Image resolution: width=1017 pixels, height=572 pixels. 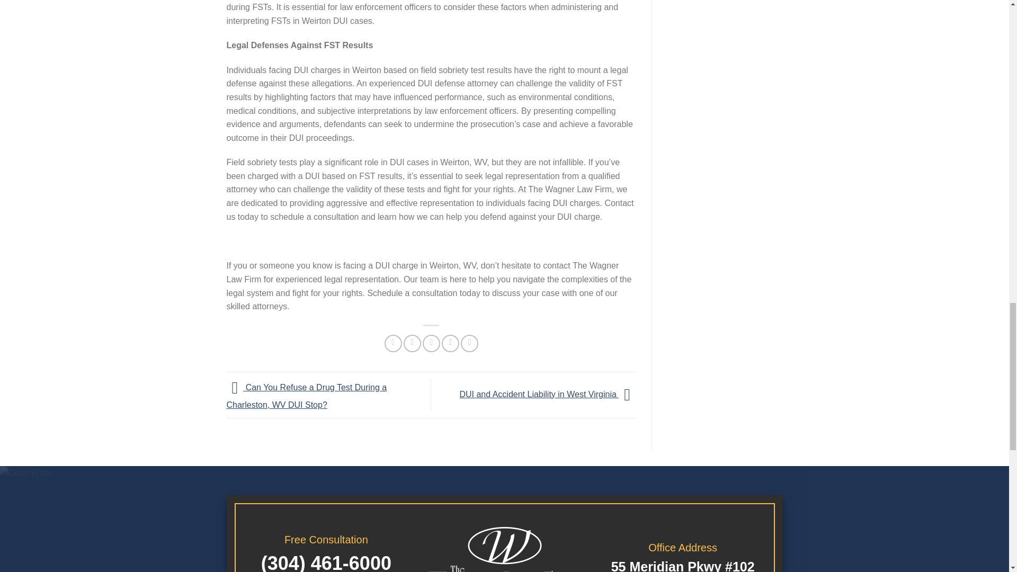 What do you see at coordinates (412, 343) in the screenshot?
I see `Share on Twitter` at bounding box center [412, 343].